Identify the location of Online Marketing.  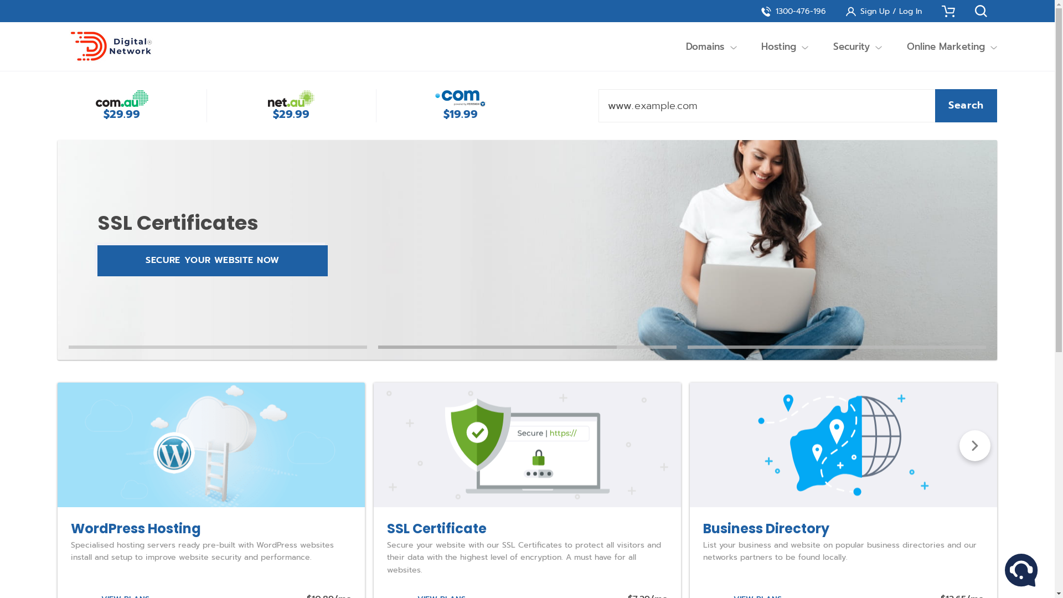
(946, 47).